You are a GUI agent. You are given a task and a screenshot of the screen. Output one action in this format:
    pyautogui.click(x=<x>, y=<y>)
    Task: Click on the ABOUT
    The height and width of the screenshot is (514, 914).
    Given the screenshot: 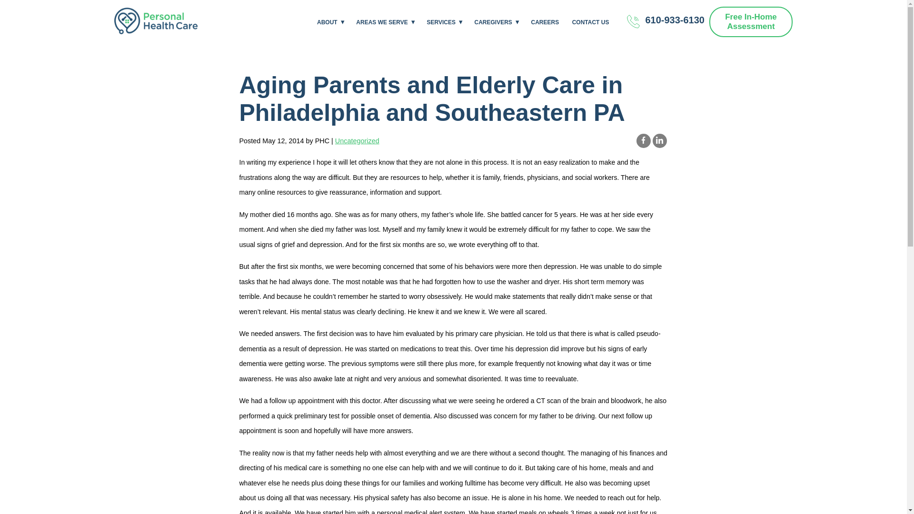 What is the action you would take?
    pyautogui.click(x=327, y=22)
    